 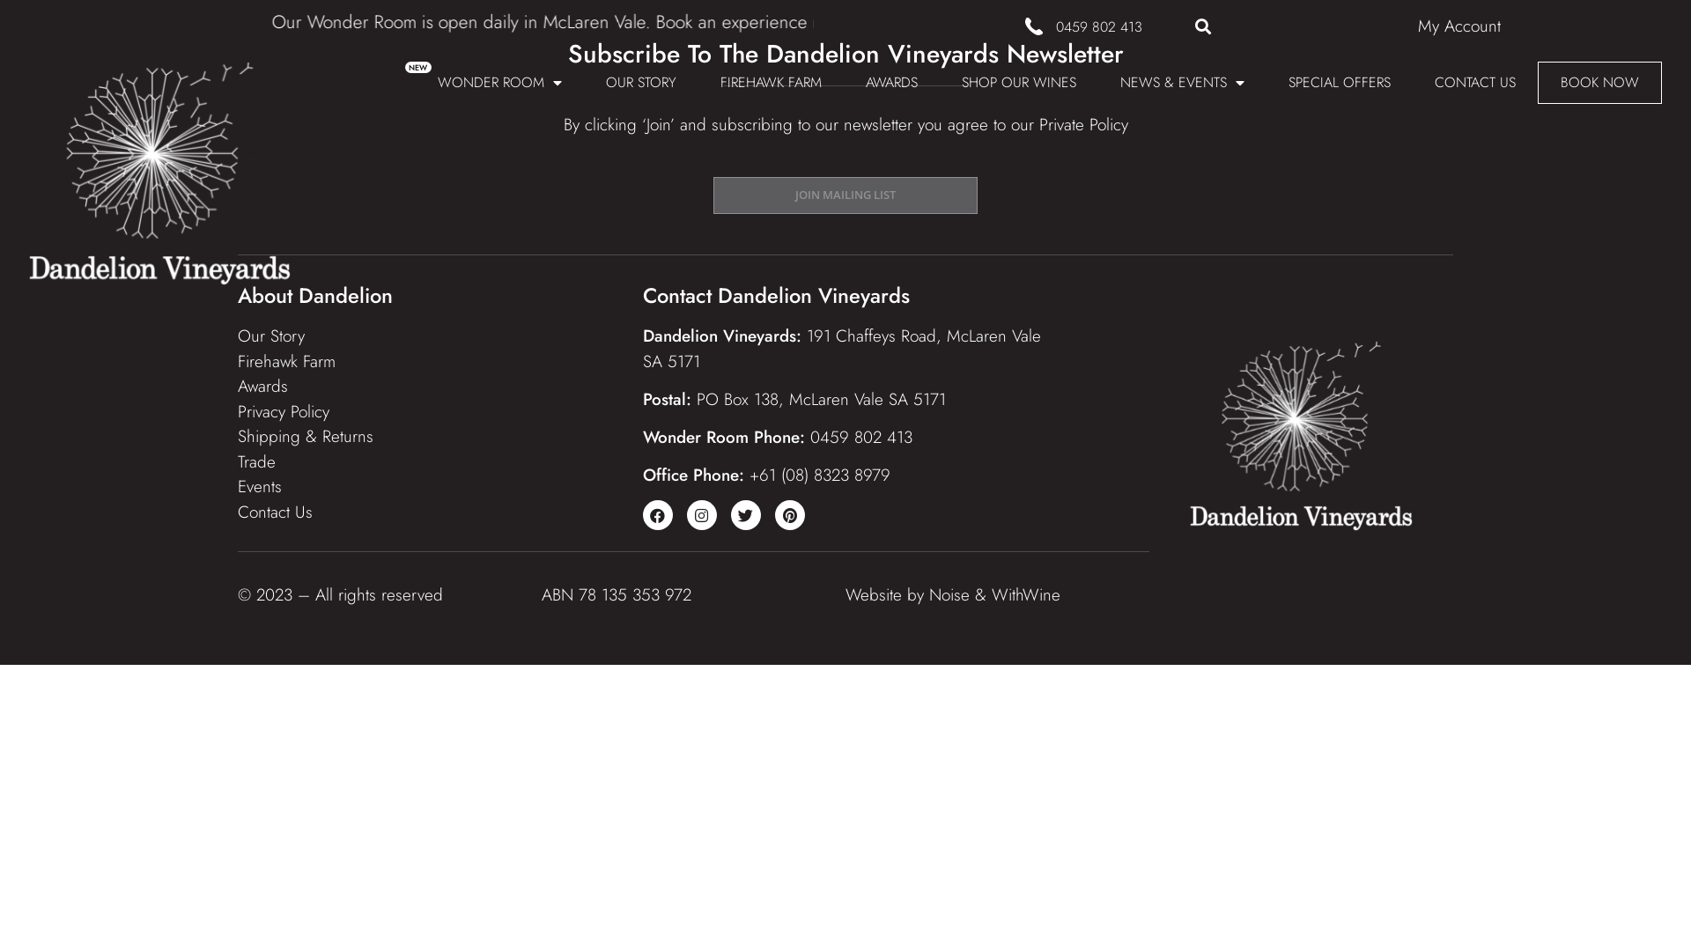 I want to click on AWARDS, so click(x=891, y=83).